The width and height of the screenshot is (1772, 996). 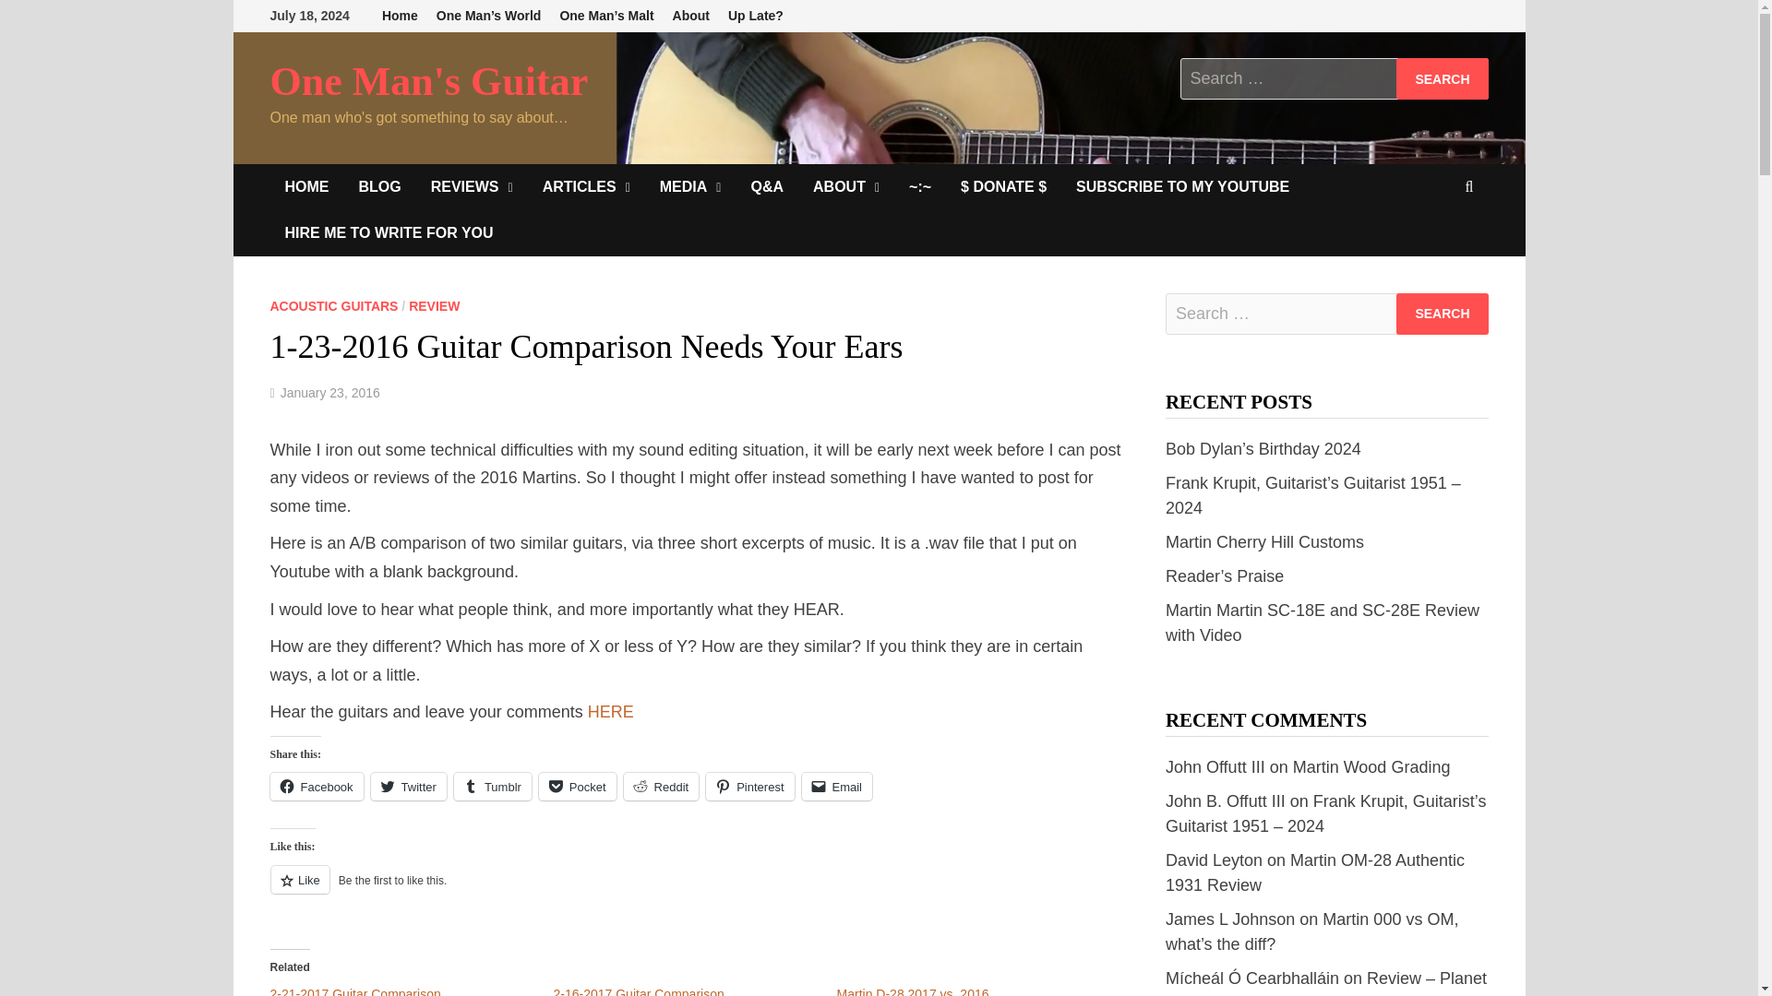 I want to click on Search, so click(x=1442, y=78).